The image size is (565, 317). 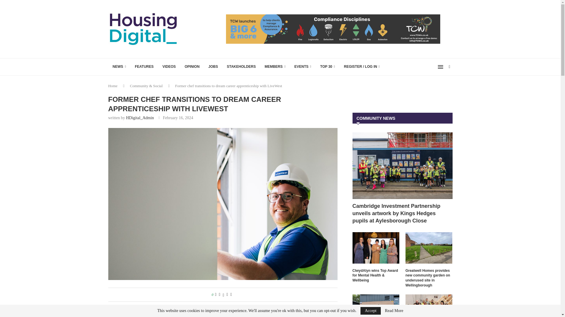 What do you see at coordinates (215, 294) in the screenshot?
I see `Like` at bounding box center [215, 294].